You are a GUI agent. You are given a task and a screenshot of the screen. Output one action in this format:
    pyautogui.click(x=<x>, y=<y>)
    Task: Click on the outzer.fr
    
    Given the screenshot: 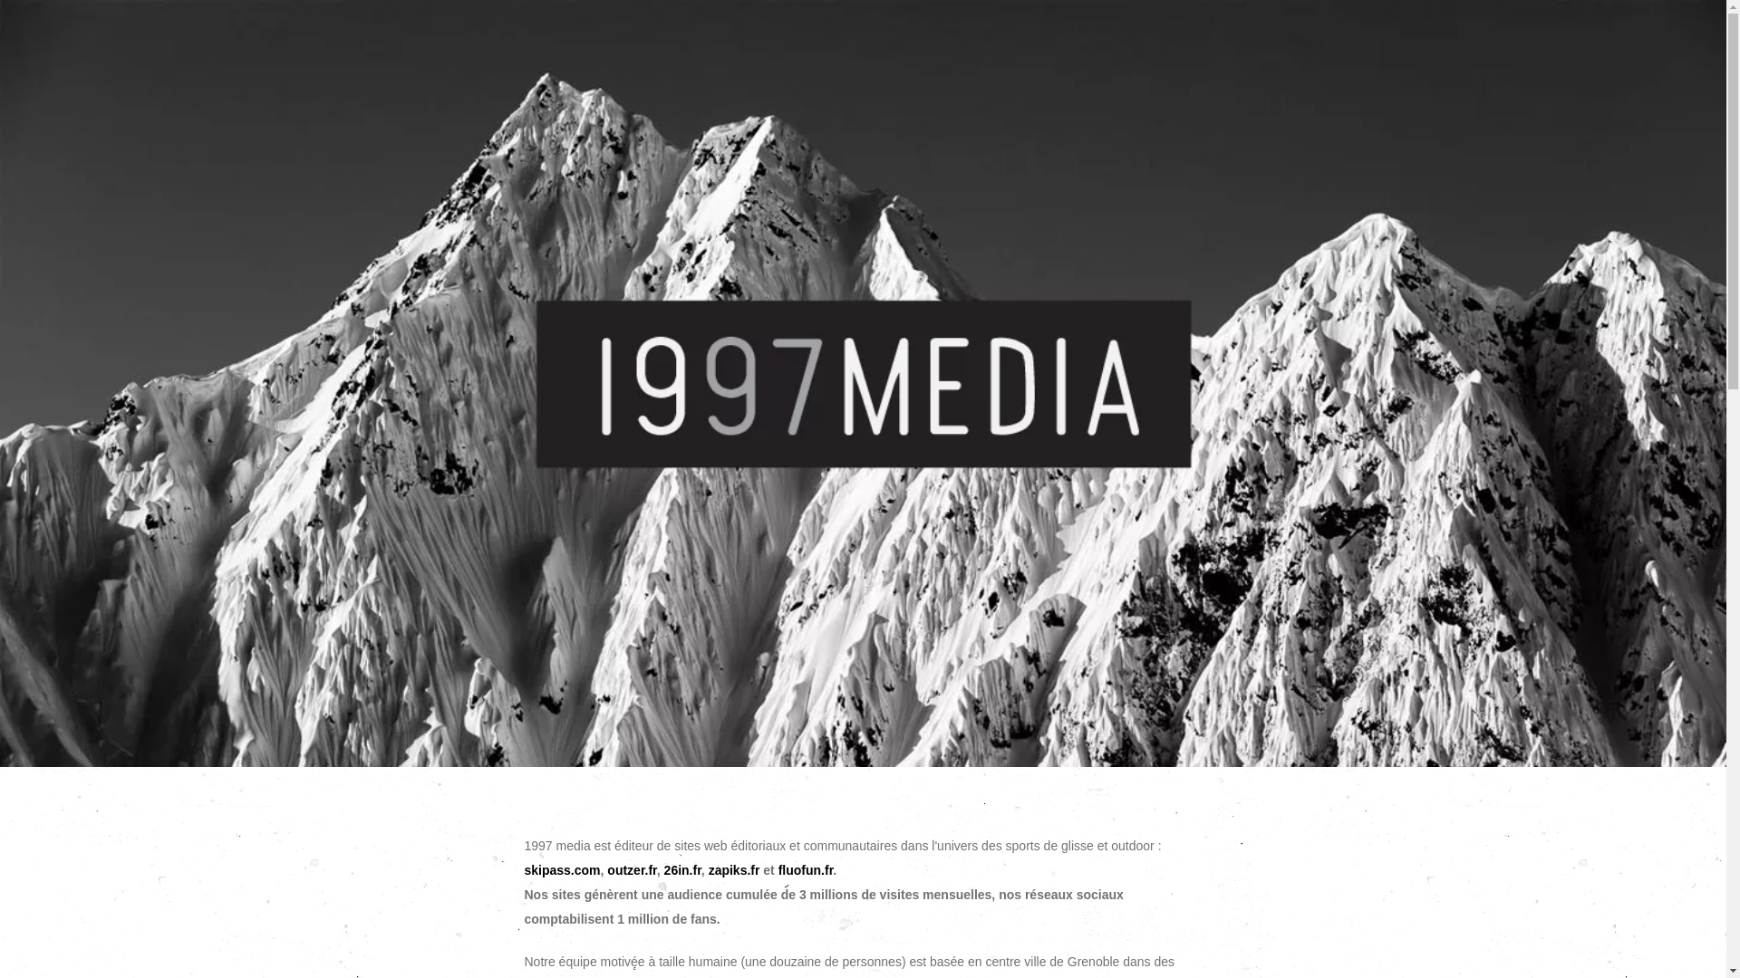 What is the action you would take?
    pyautogui.click(x=632, y=870)
    